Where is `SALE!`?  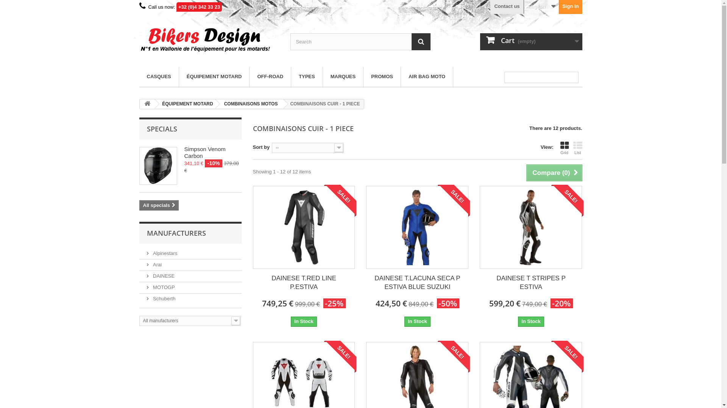 SALE! is located at coordinates (340, 357).